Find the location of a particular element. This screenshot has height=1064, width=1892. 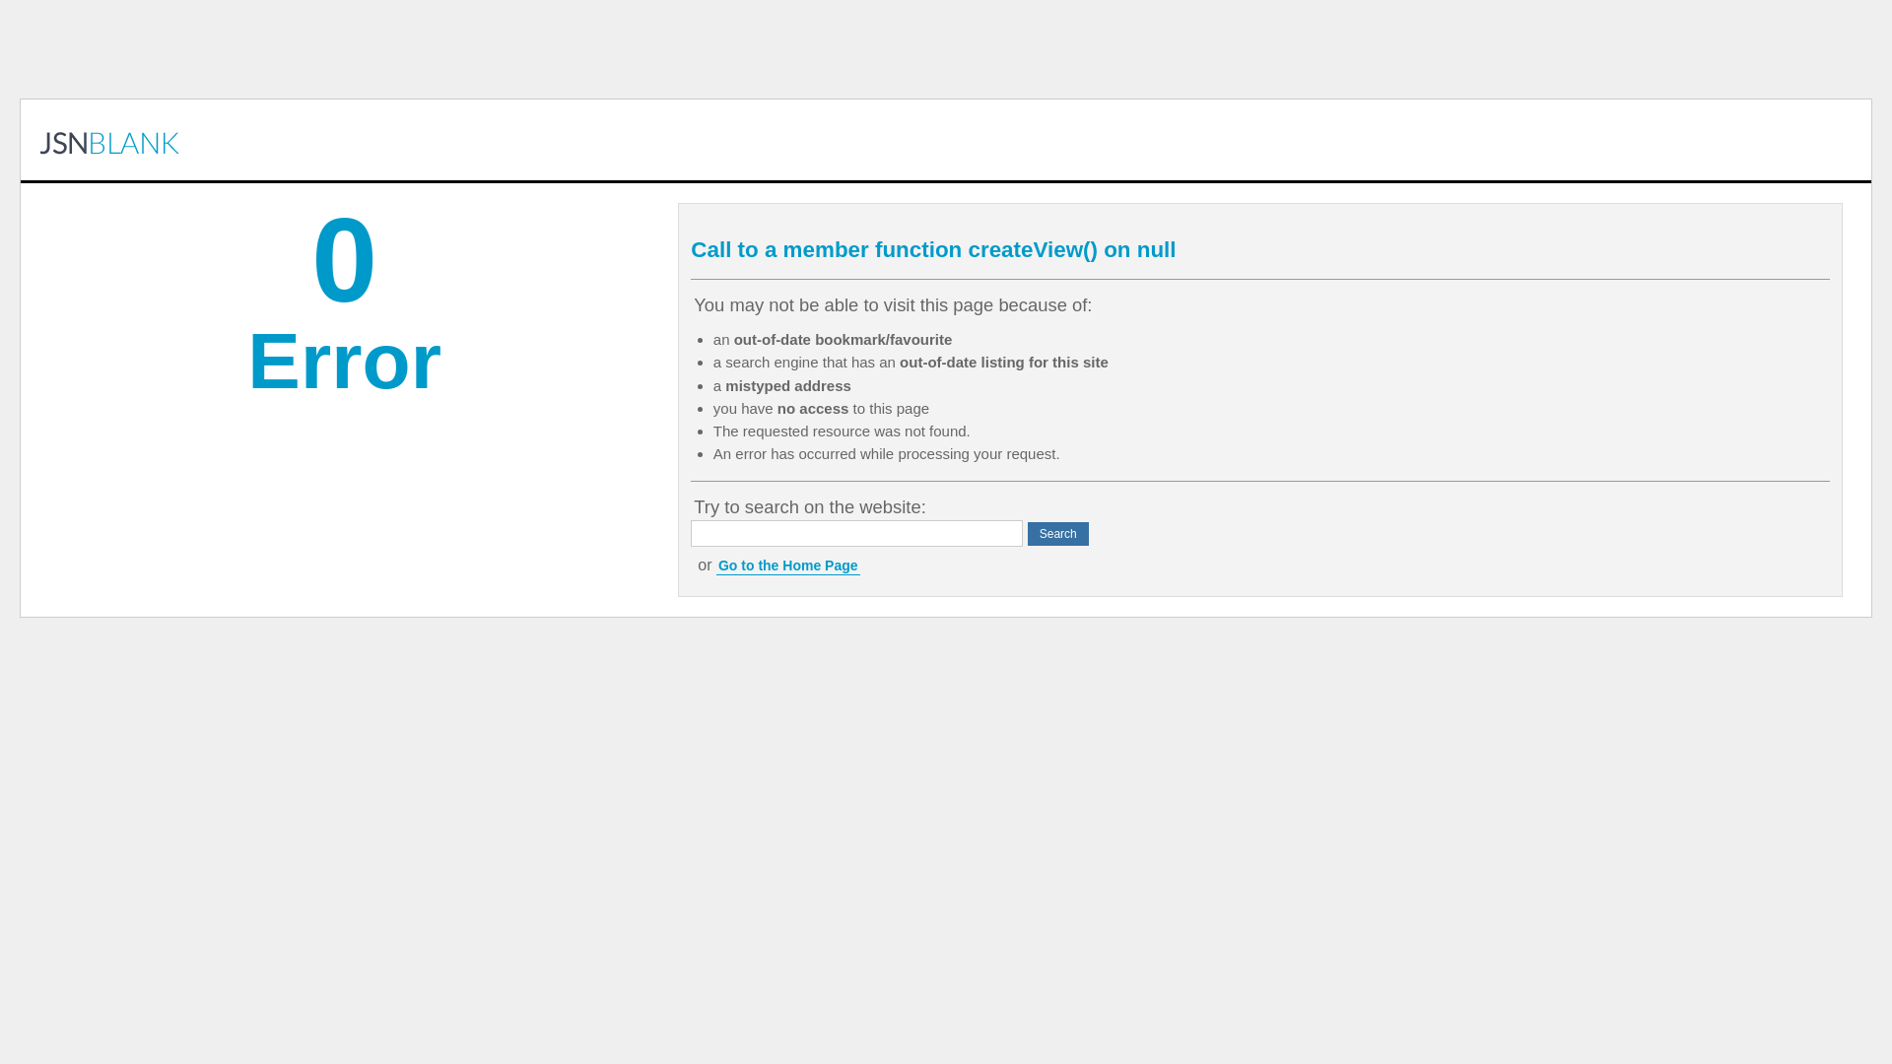

Go to the Home Page is located at coordinates (788, 565).